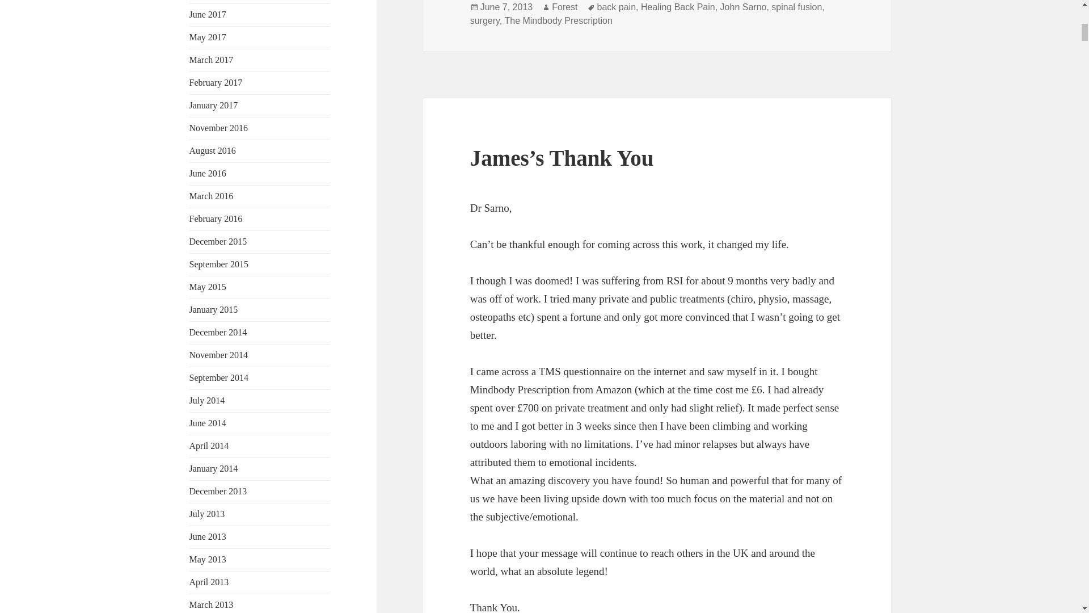 The height and width of the screenshot is (613, 1089). I want to click on July 2013, so click(208, 514).